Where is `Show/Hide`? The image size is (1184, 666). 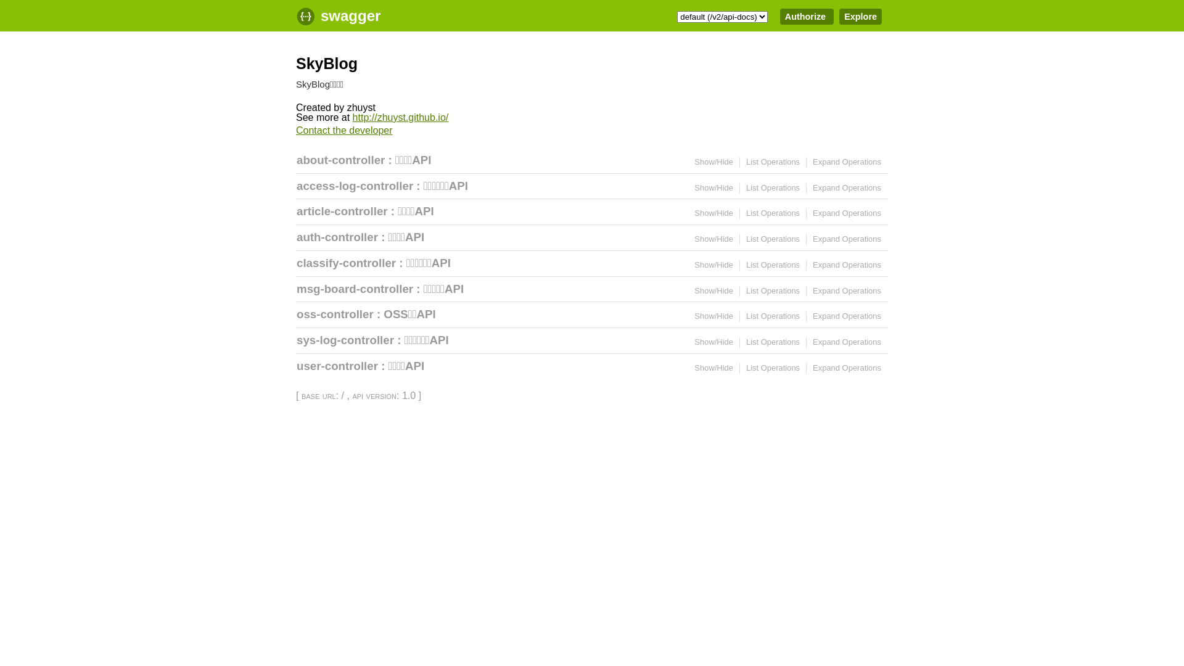 Show/Hide is located at coordinates (714, 291).